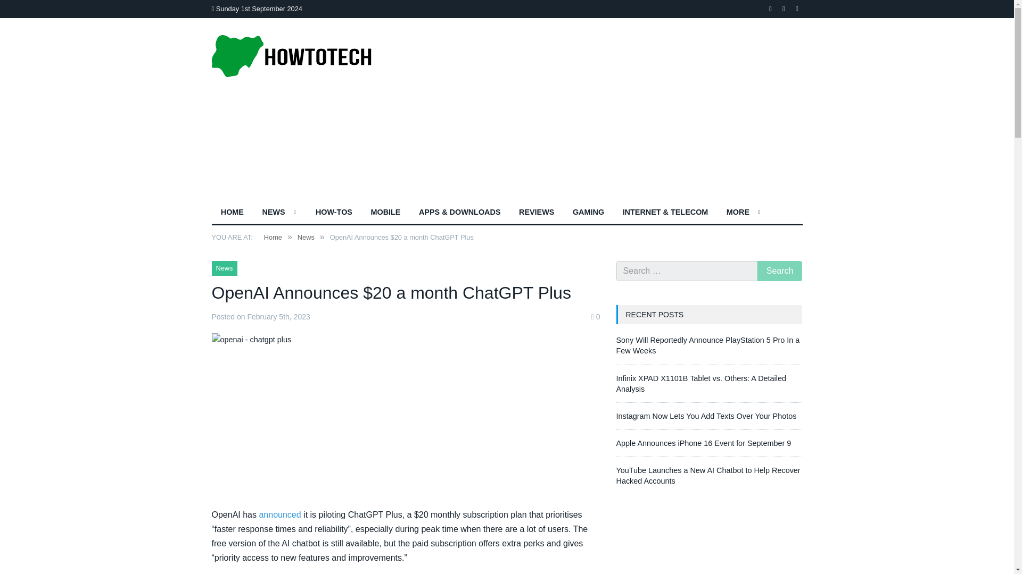 This screenshot has height=574, width=1022. Describe the element at coordinates (306, 237) in the screenshot. I see `News` at that location.